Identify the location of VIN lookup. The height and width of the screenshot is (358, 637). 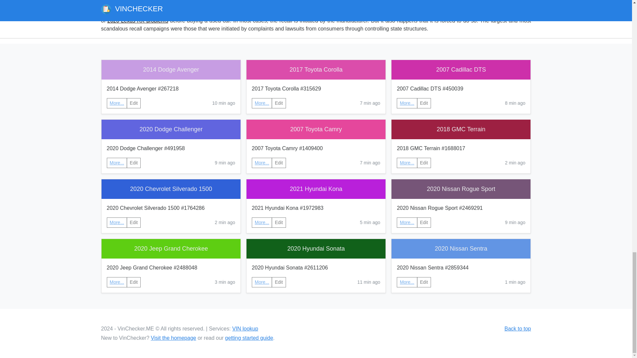
(245, 328).